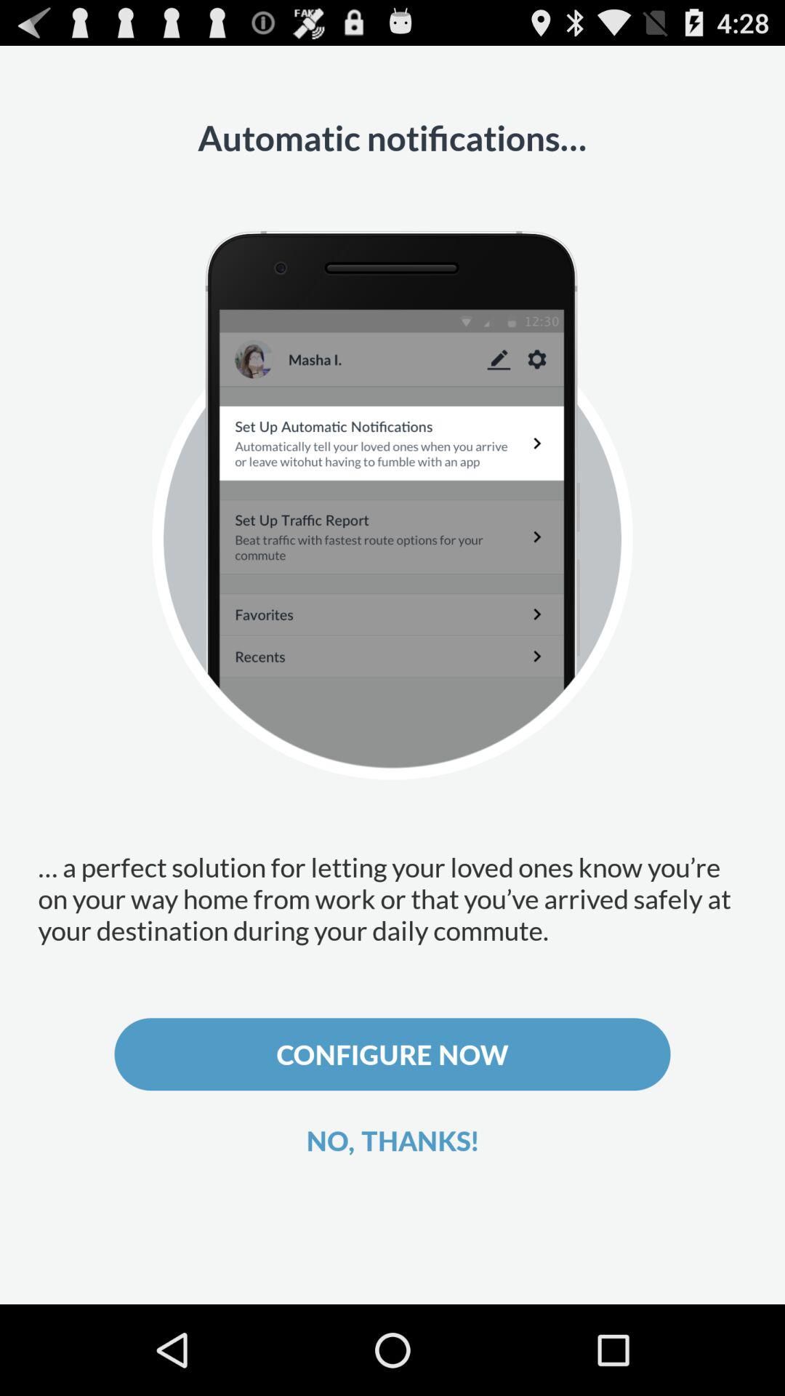 The width and height of the screenshot is (785, 1396). Describe the element at coordinates (392, 1054) in the screenshot. I see `turn on the icon above the no, thanks!` at that location.